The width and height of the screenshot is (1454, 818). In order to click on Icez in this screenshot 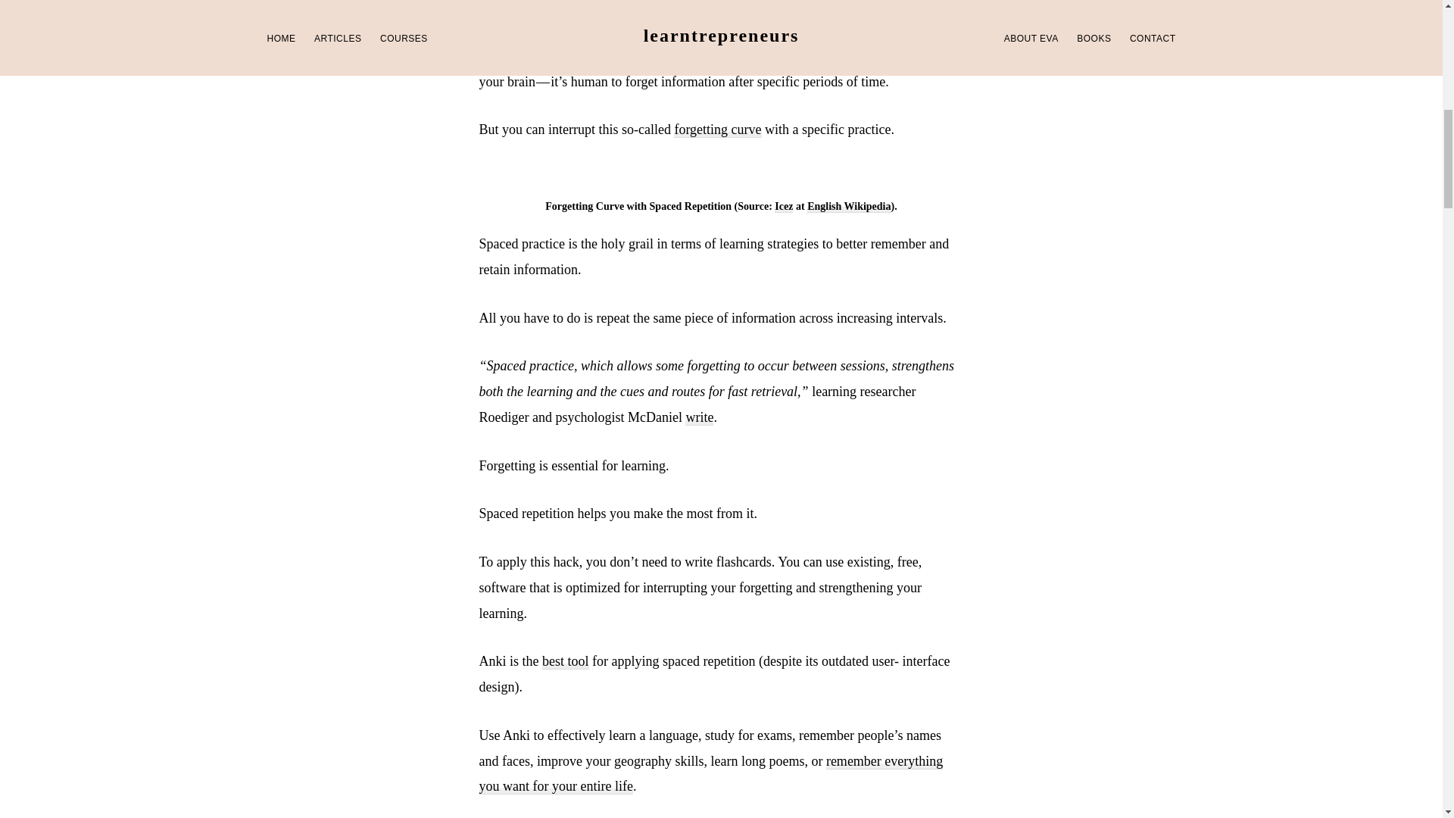, I will do `click(783, 206)`.